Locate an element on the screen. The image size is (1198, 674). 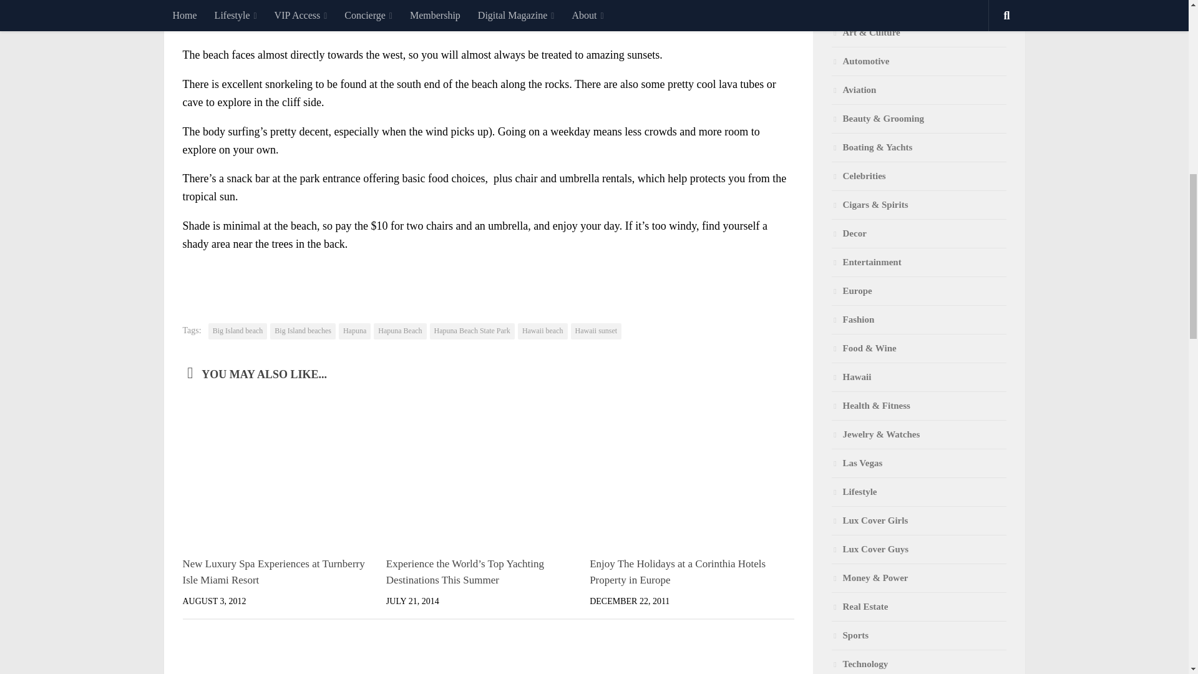
Print Content is located at coordinates (784, 277).